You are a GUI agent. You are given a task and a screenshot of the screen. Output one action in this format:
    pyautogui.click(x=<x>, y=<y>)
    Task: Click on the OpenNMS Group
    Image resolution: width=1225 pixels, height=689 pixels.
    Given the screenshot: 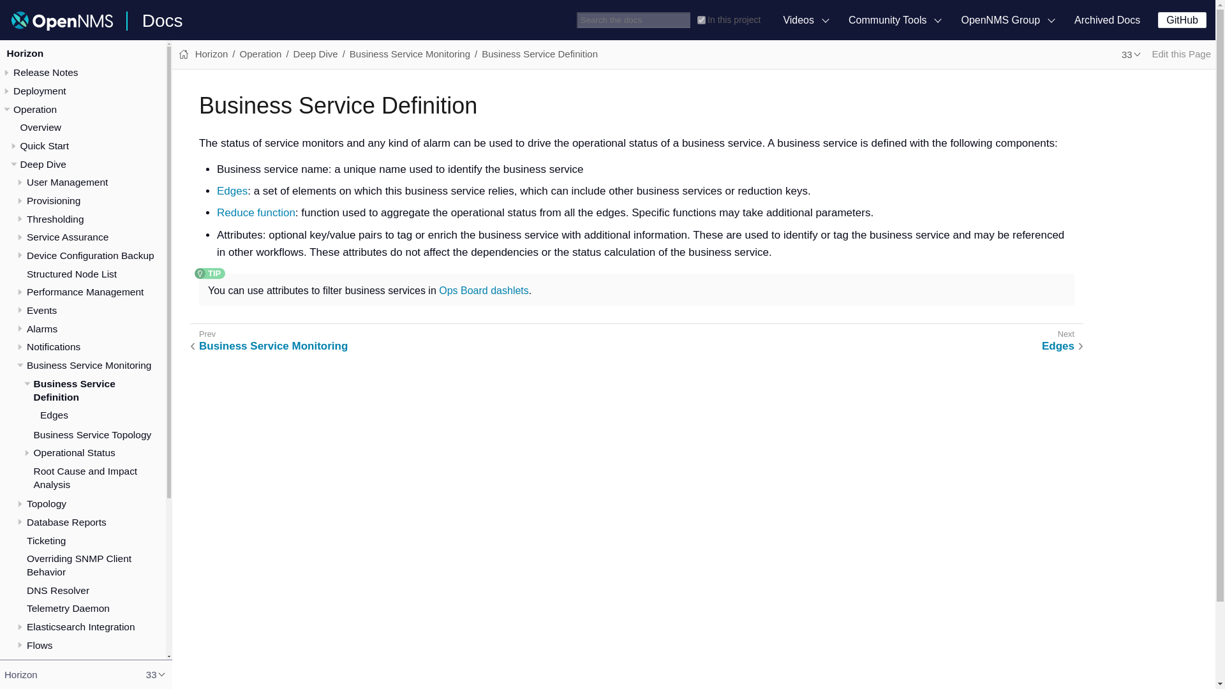 What is the action you would take?
    pyautogui.click(x=1008, y=20)
    